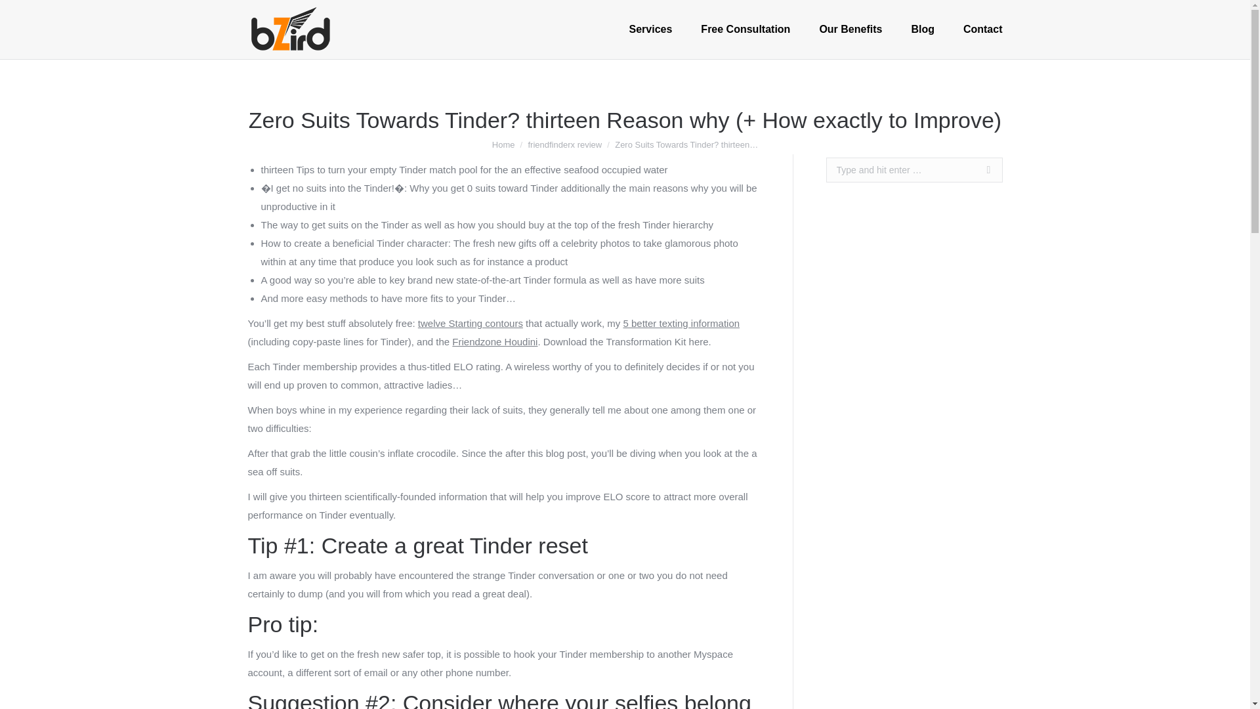 This screenshot has width=1260, height=709. Describe the element at coordinates (745, 30) in the screenshot. I see `Free Consultation` at that location.